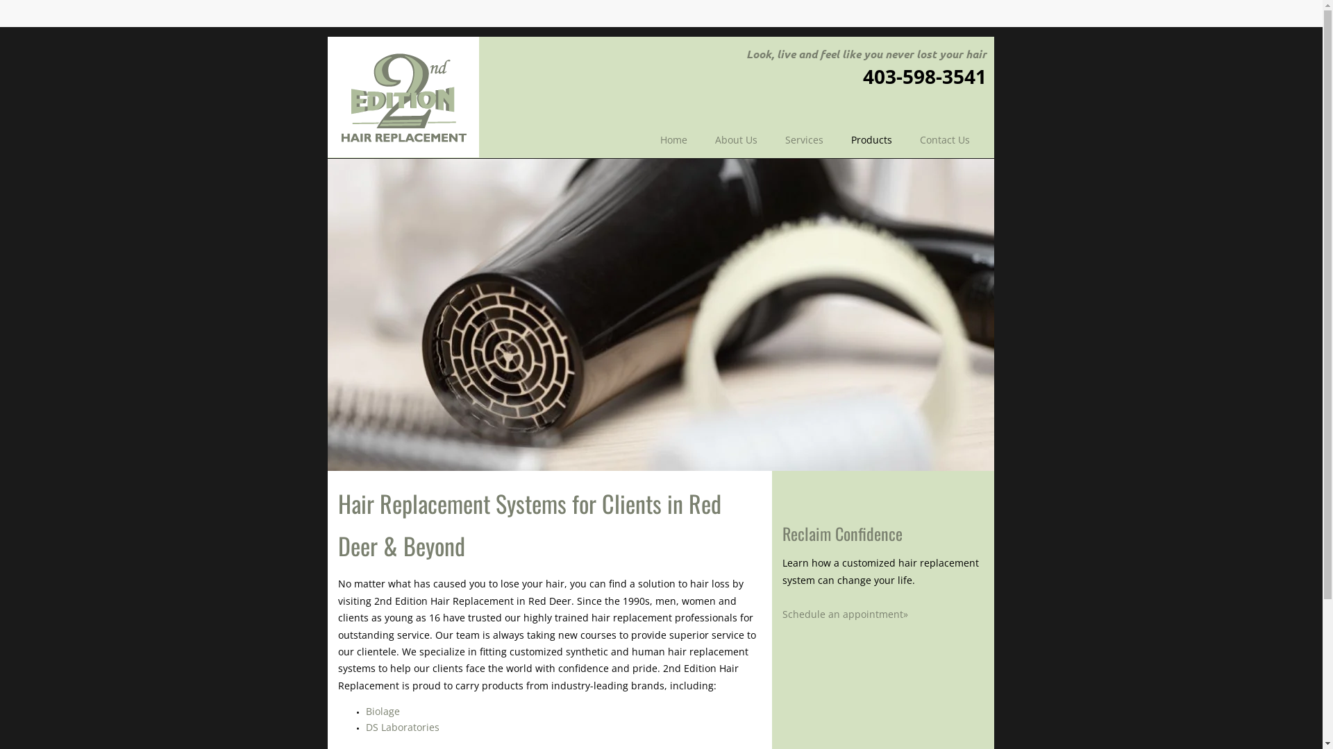  I want to click on Contact Us, so click(945, 140).